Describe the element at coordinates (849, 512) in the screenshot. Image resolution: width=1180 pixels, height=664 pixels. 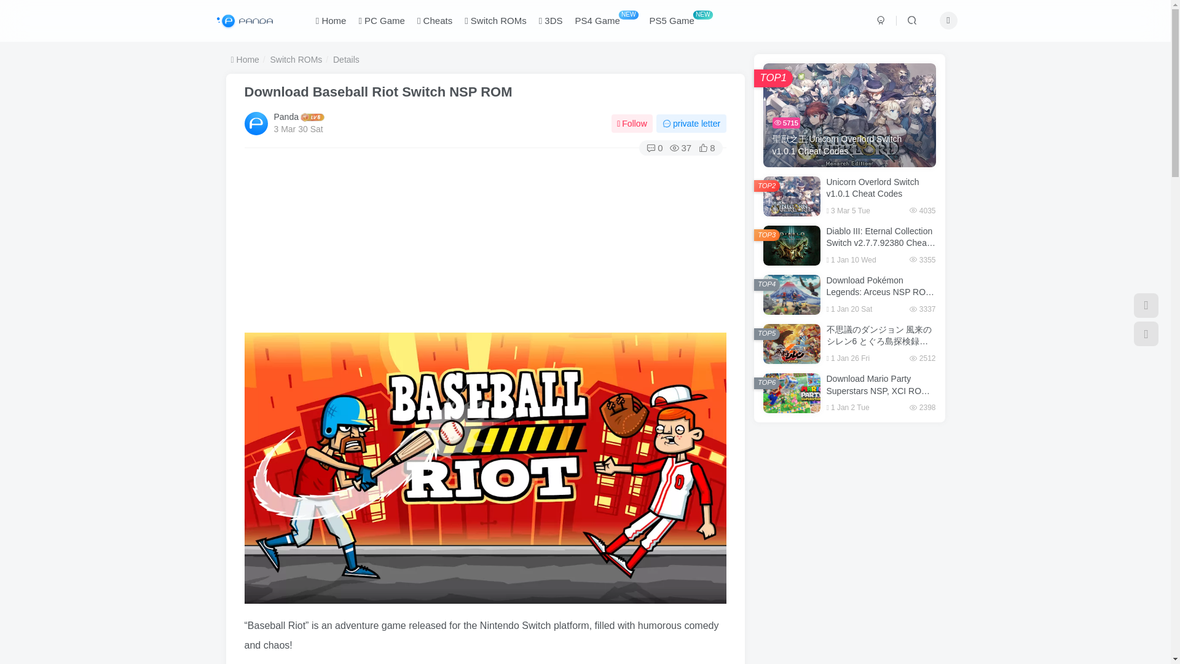
I see `Advertisement` at that location.